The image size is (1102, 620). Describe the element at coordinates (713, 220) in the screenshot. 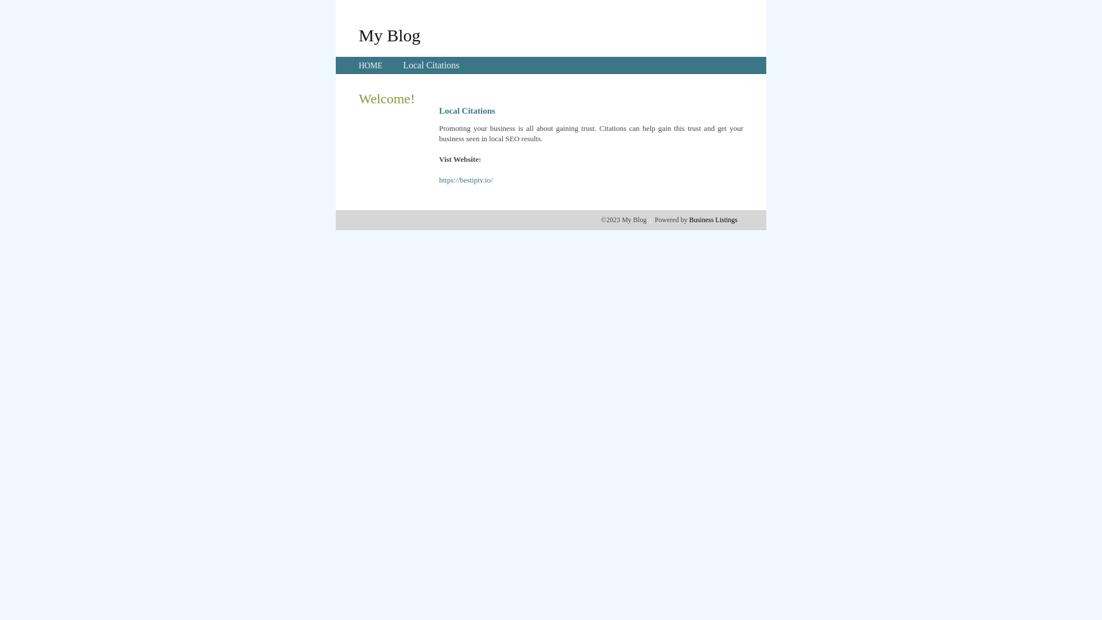

I see `Business Listings` at that location.